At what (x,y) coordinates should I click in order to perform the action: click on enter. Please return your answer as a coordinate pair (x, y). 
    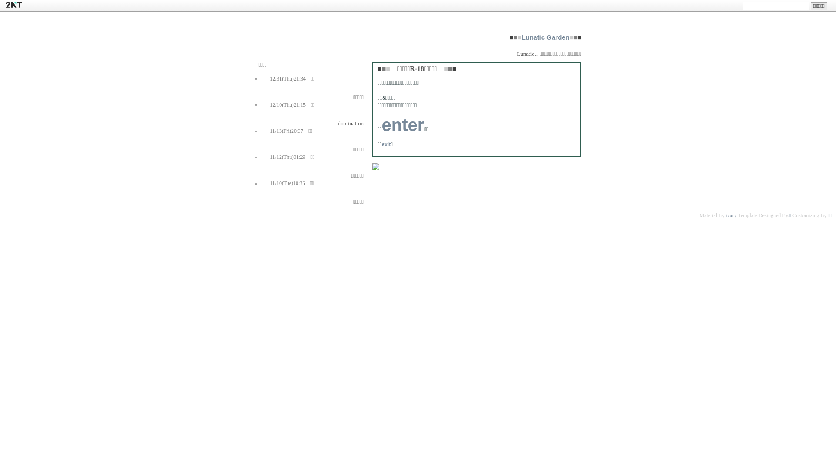
    Looking at the image, I should click on (403, 125).